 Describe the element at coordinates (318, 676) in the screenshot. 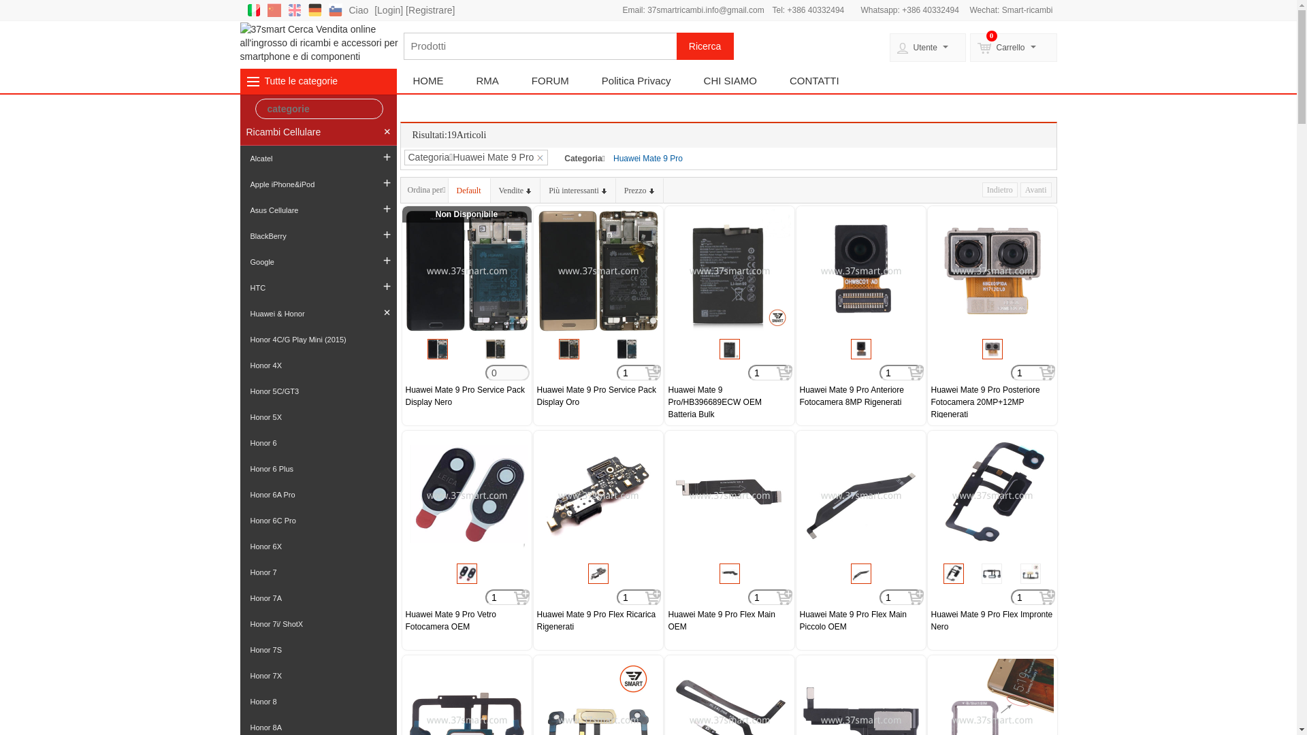

I see `Honor 7X` at that location.